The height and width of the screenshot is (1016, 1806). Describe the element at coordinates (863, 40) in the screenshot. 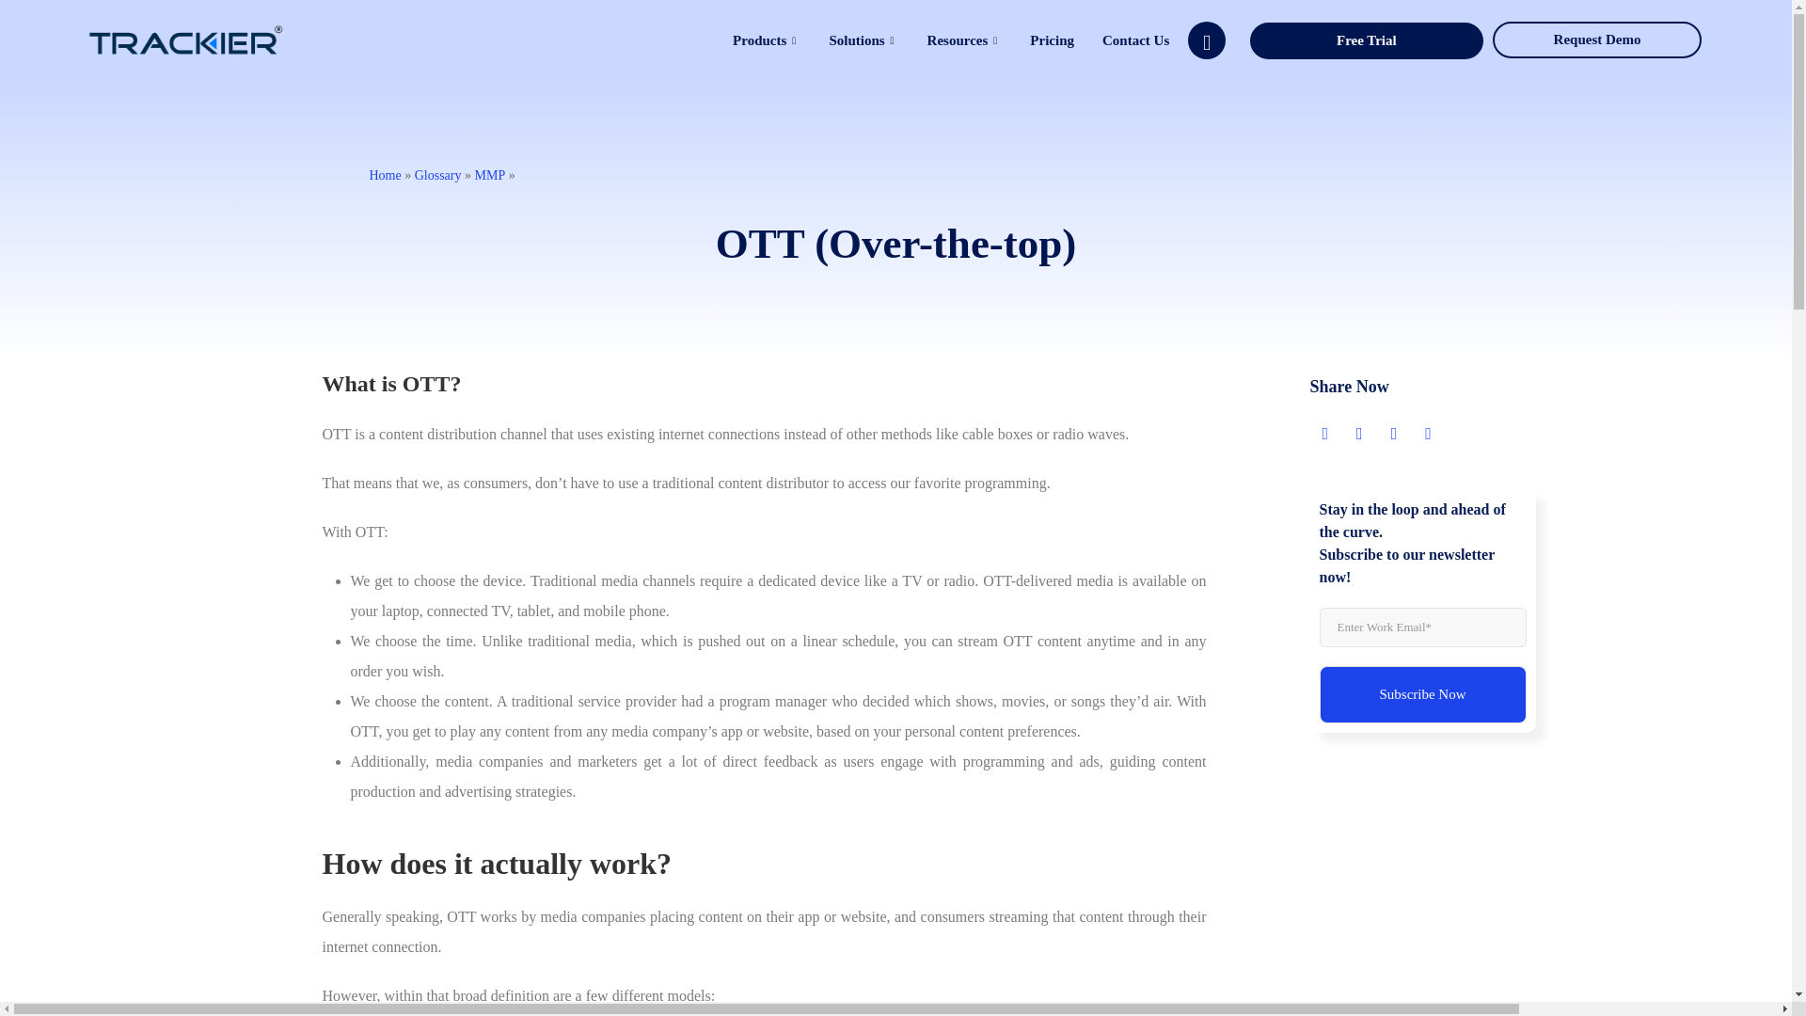

I see `Solutions` at that location.